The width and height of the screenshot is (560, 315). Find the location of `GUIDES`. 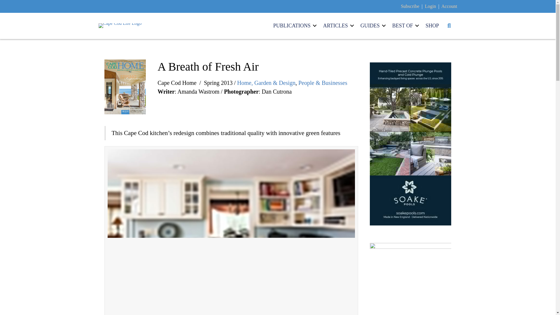

GUIDES is located at coordinates (372, 26).